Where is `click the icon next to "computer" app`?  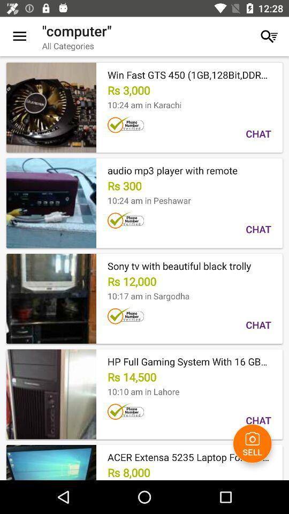
click the icon next to "computer" app is located at coordinates (269, 36).